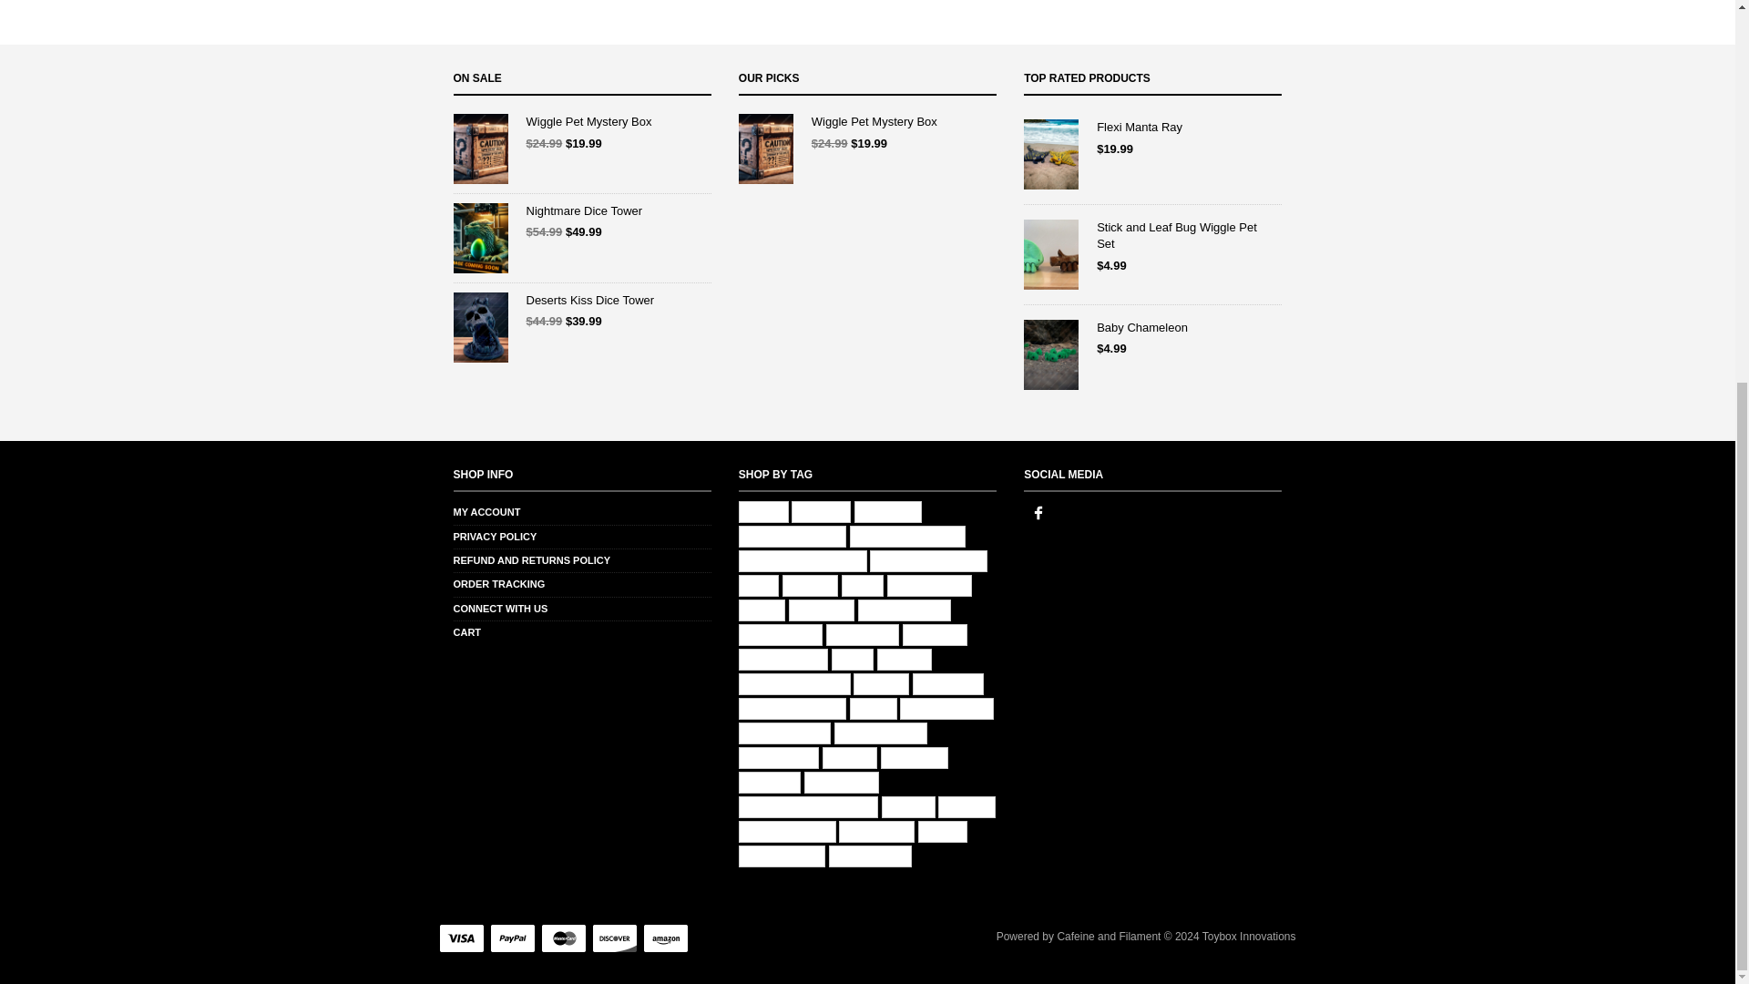  I want to click on Wiggle Pet Mystery Box, so click(582, 122).